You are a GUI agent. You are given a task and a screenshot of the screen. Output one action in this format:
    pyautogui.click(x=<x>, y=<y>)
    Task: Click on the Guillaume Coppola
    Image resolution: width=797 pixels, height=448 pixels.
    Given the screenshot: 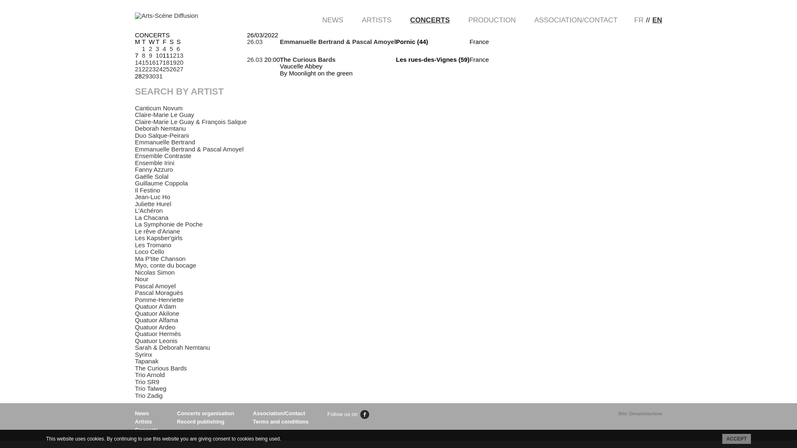 What is the action you would take?
    pyautogui.click(x=161, y=183)
    